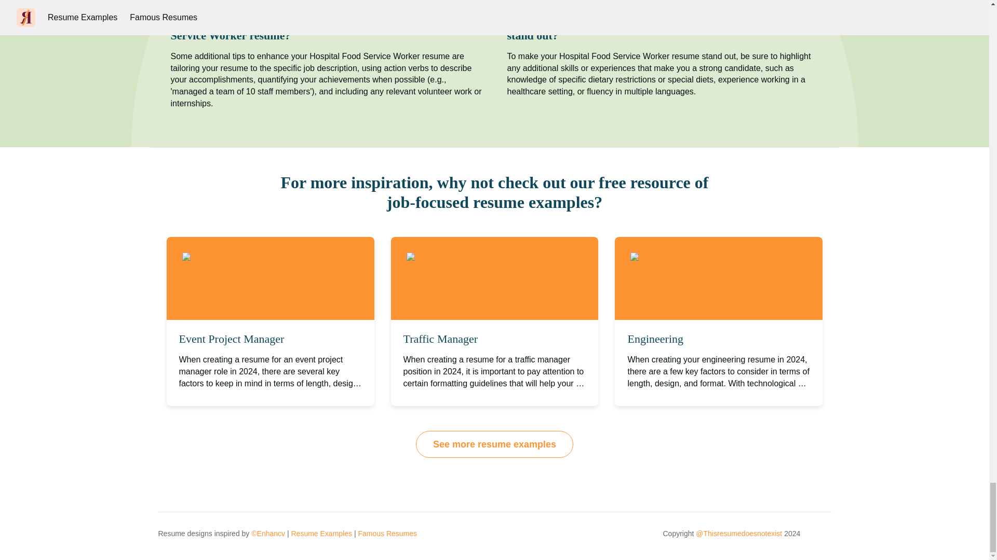 Image resolution: width=997 pixels, height=560 pixels. I want to click on Traffic Manager's resume, so click(463, 257).